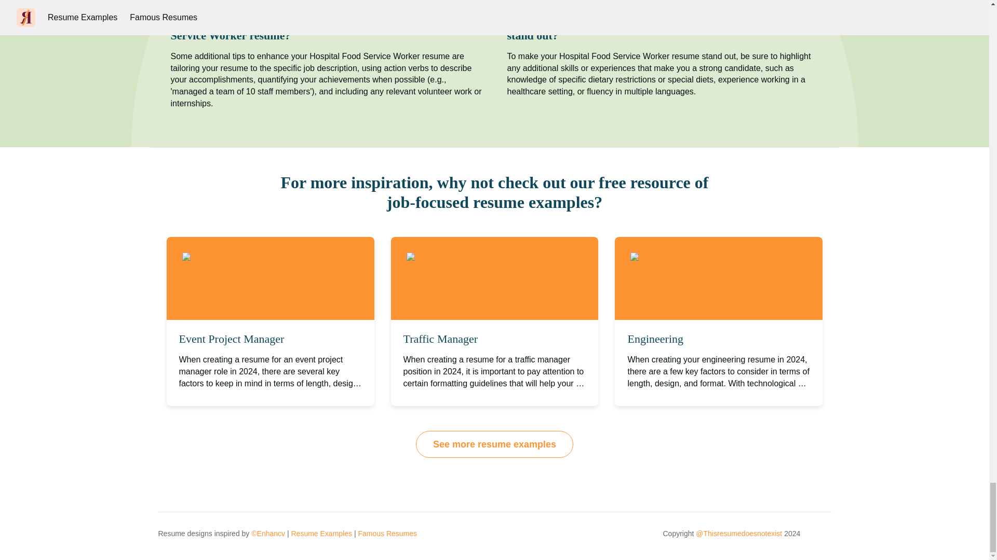 Image resolution: width=997 pixels, height=560 pixels. I want to click on Traffic Manager's resume, so click(463, 257).